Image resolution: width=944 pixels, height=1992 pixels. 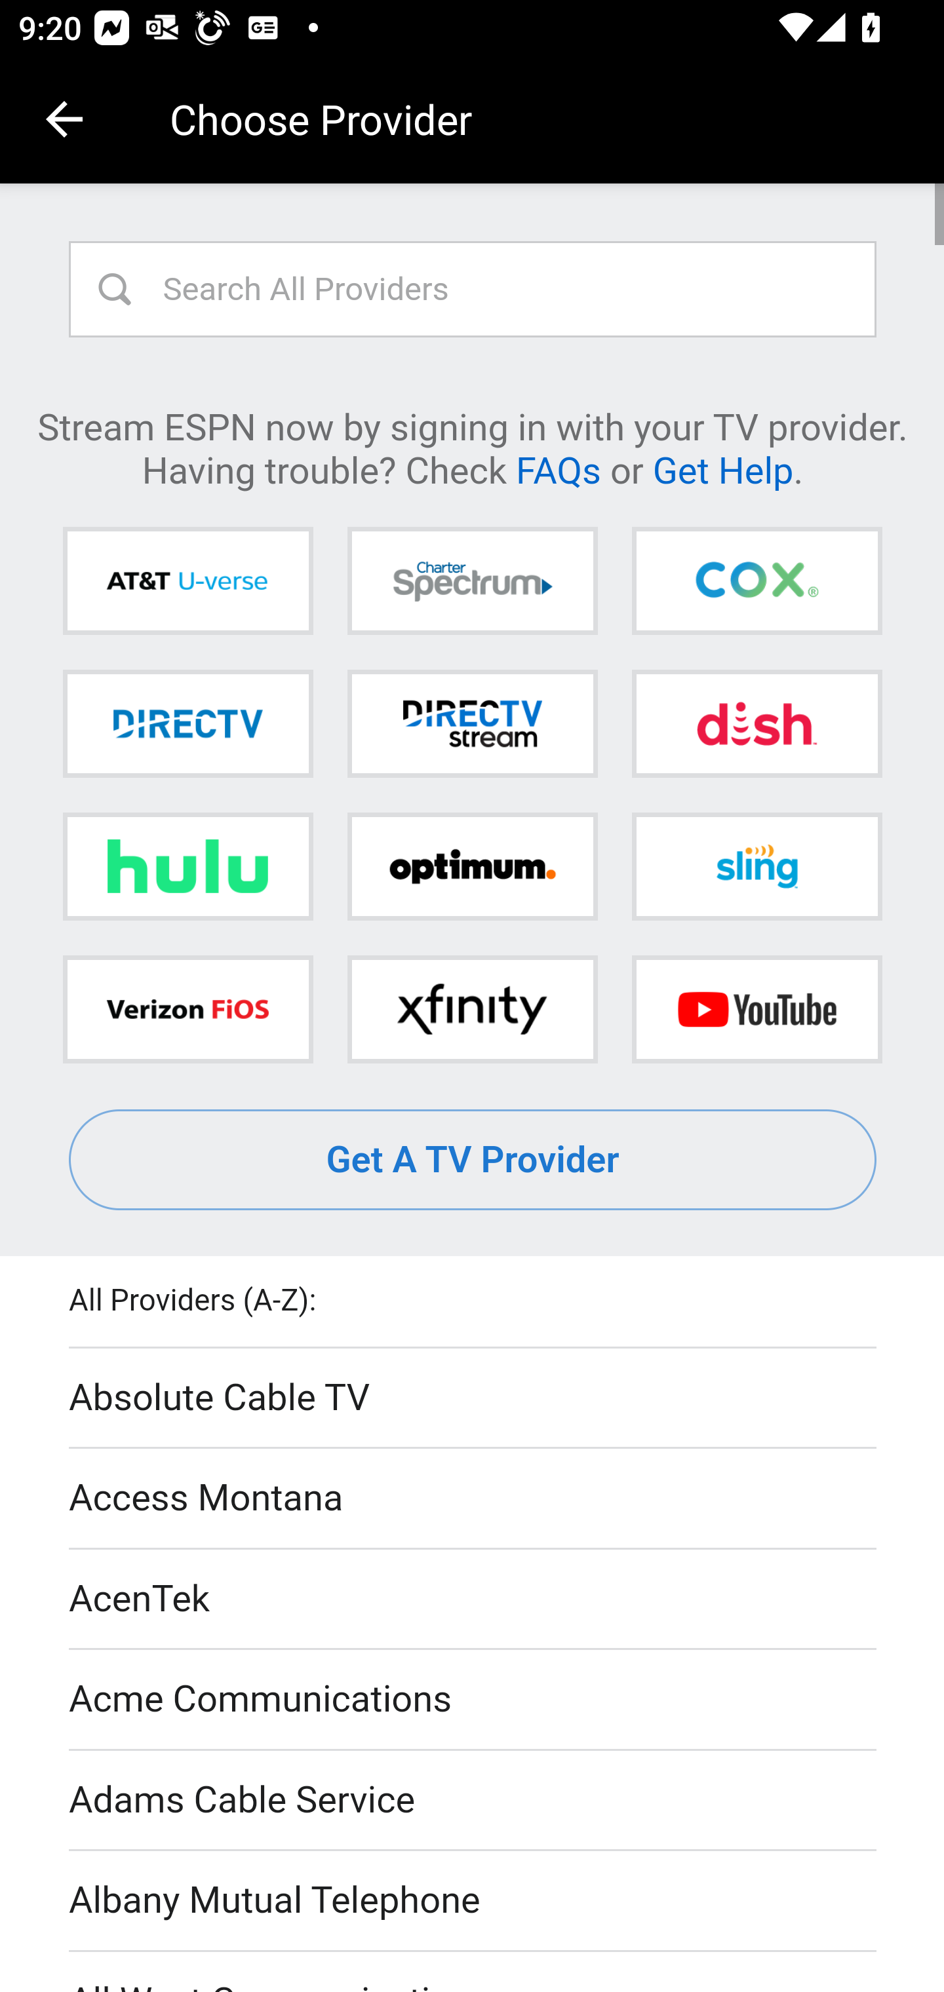 I want to click on Navigate up, so click(x=64, y=119).